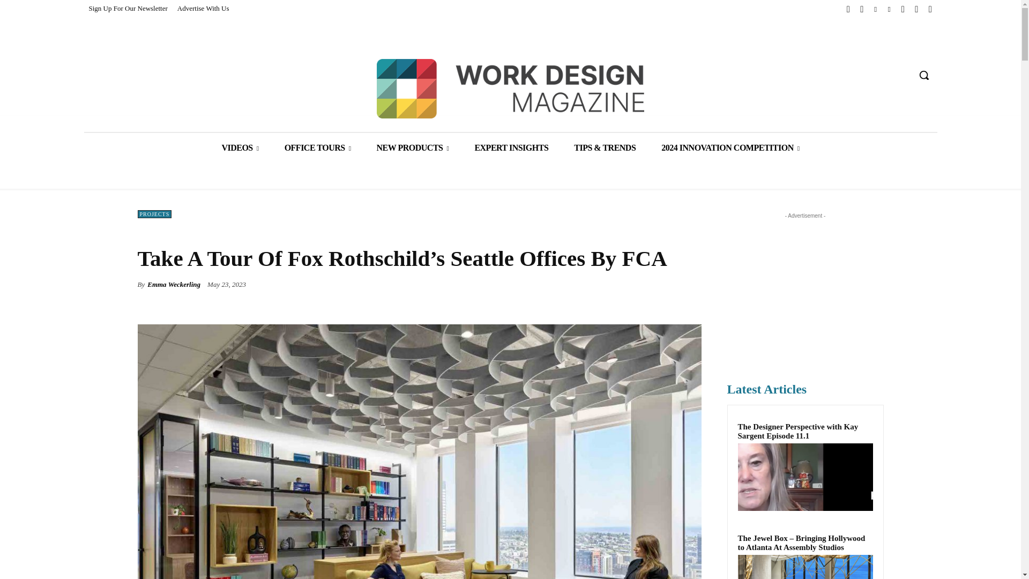 This screenshot has height=579, width=1029. I want to click on Instagram, so click(903, 10).